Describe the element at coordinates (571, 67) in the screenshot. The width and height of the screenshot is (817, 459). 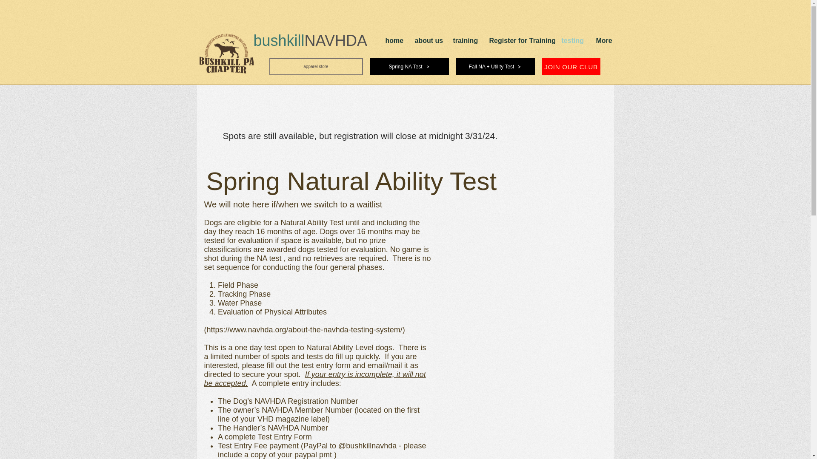
I see `JOIN OUR CLUB` at that location.